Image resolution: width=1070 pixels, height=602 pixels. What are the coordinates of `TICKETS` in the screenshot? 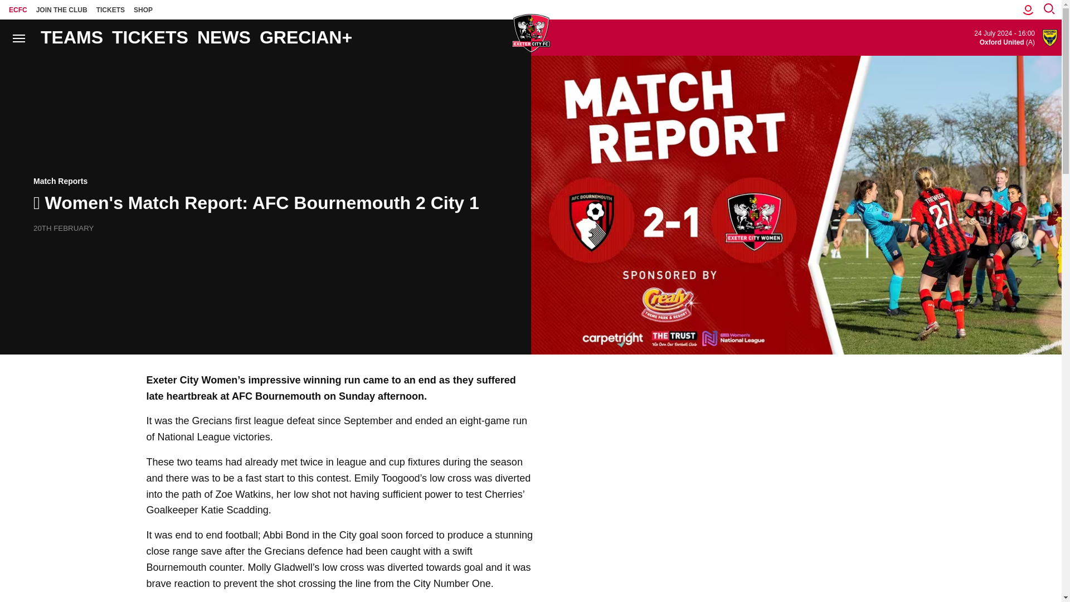 It's located at (110, 9).